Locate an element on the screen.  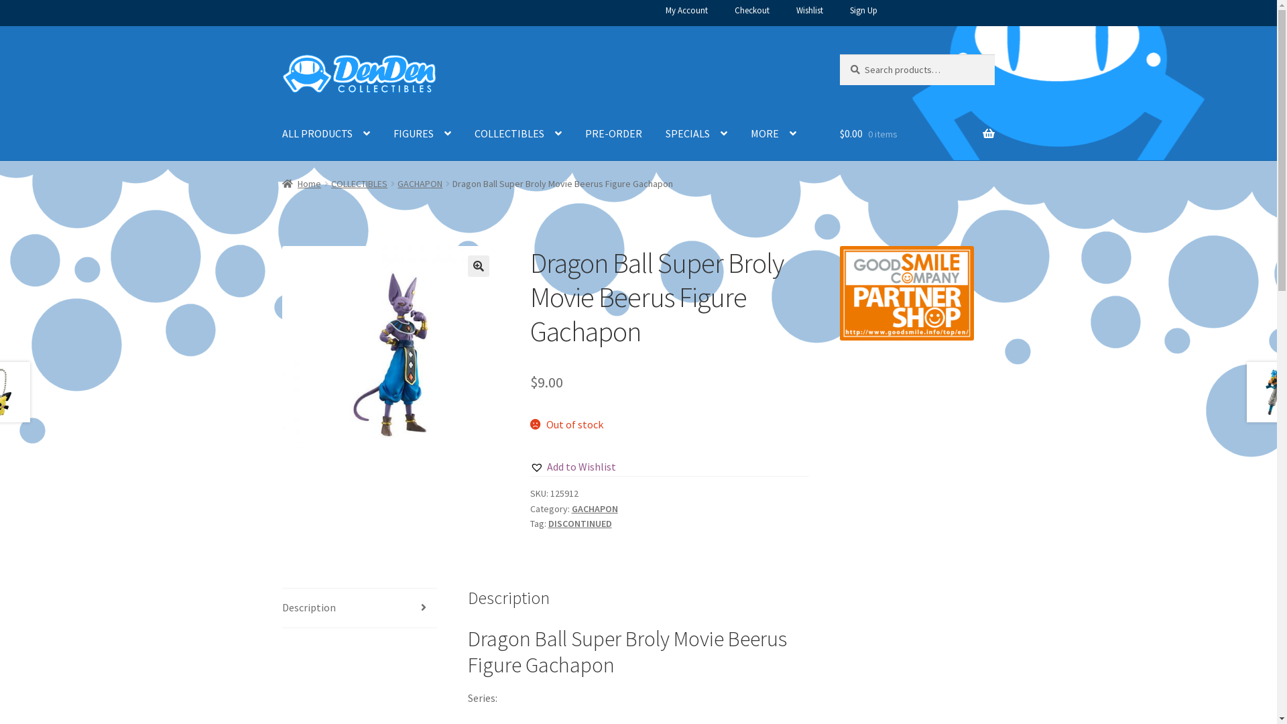
ALL PRODUCTS is located at coordinates (326, 134).